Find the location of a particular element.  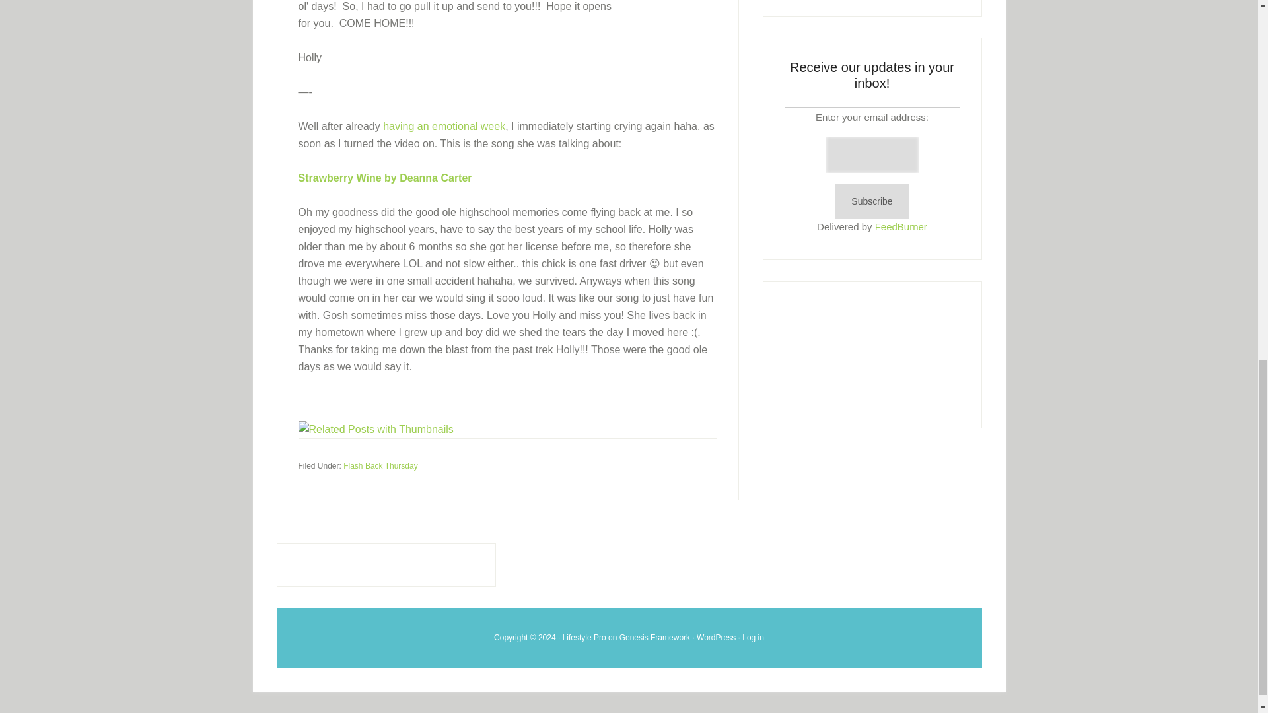

Lifestyle Pro is located at coordinates (584, 636).